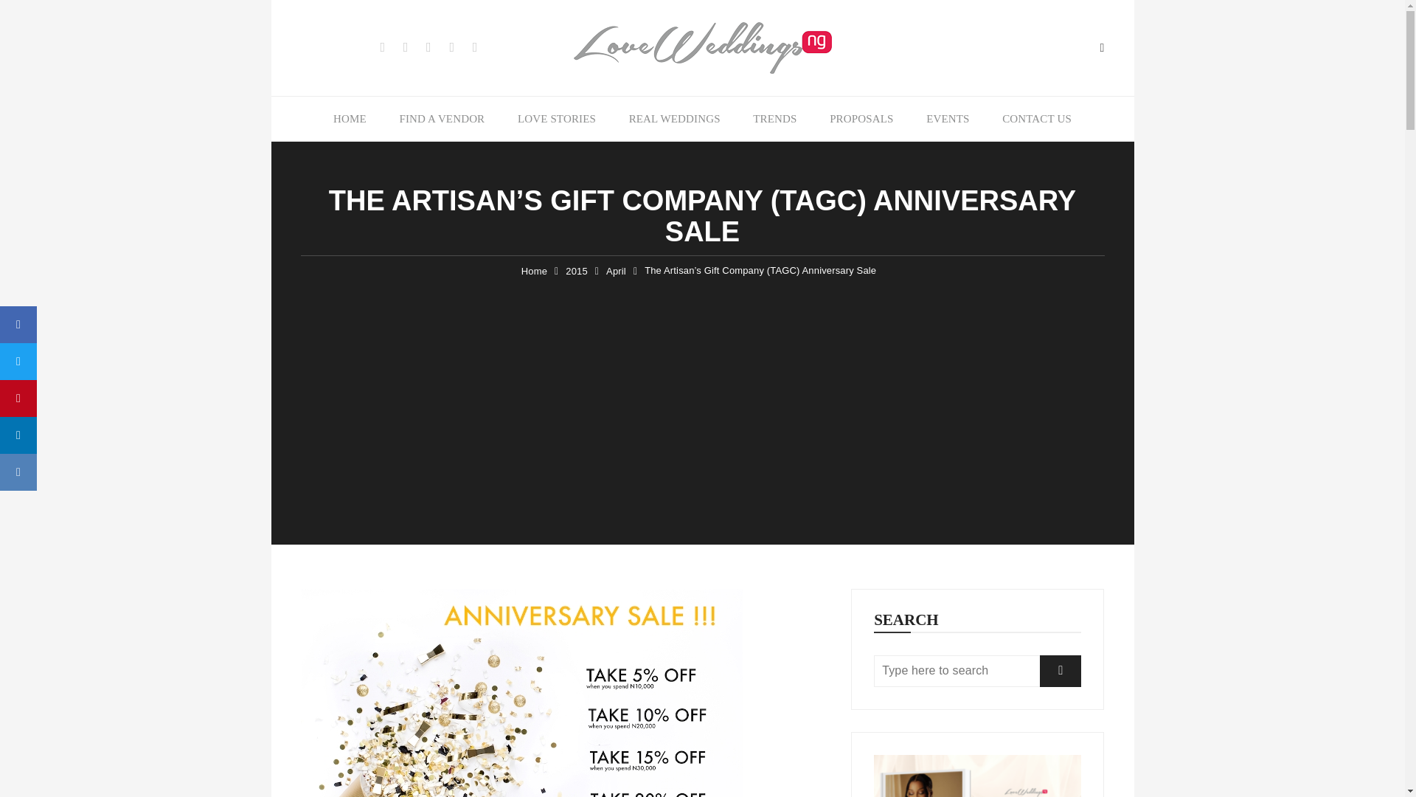  Describe the element at coordinates (350, 118) in the screenshot. I see `HOME` at that location.